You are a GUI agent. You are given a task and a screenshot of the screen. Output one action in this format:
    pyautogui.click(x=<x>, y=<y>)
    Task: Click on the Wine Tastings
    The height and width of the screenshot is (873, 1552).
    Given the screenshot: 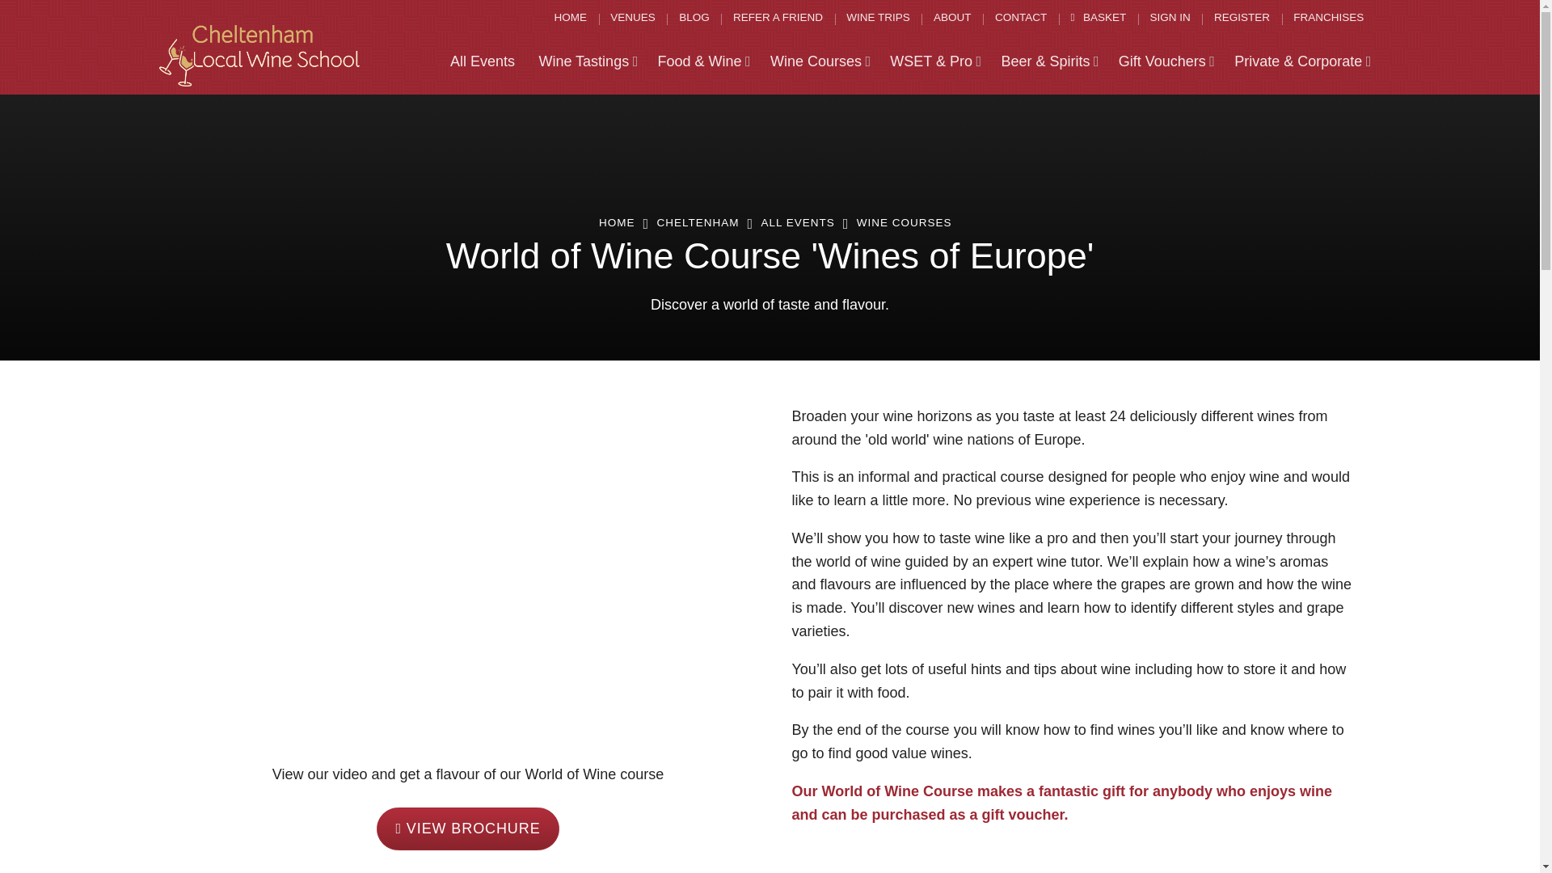 What is the action you would take?
    pyautogui.click(x=588, y=62)
    